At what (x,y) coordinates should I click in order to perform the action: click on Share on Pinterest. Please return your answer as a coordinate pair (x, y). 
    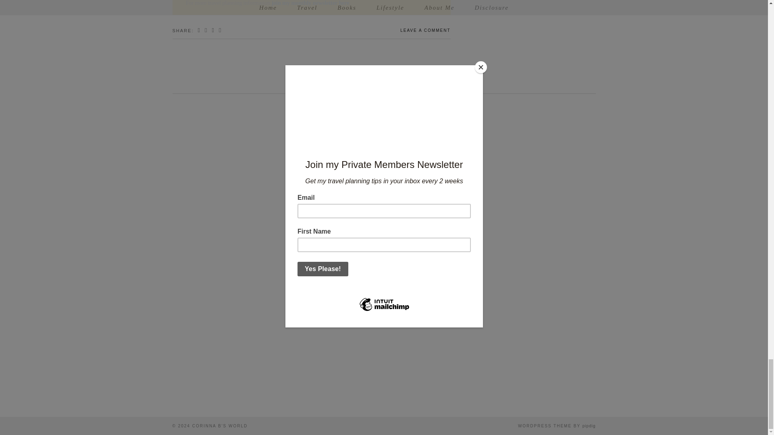
    Looking at the image, I should click on (213, 31).